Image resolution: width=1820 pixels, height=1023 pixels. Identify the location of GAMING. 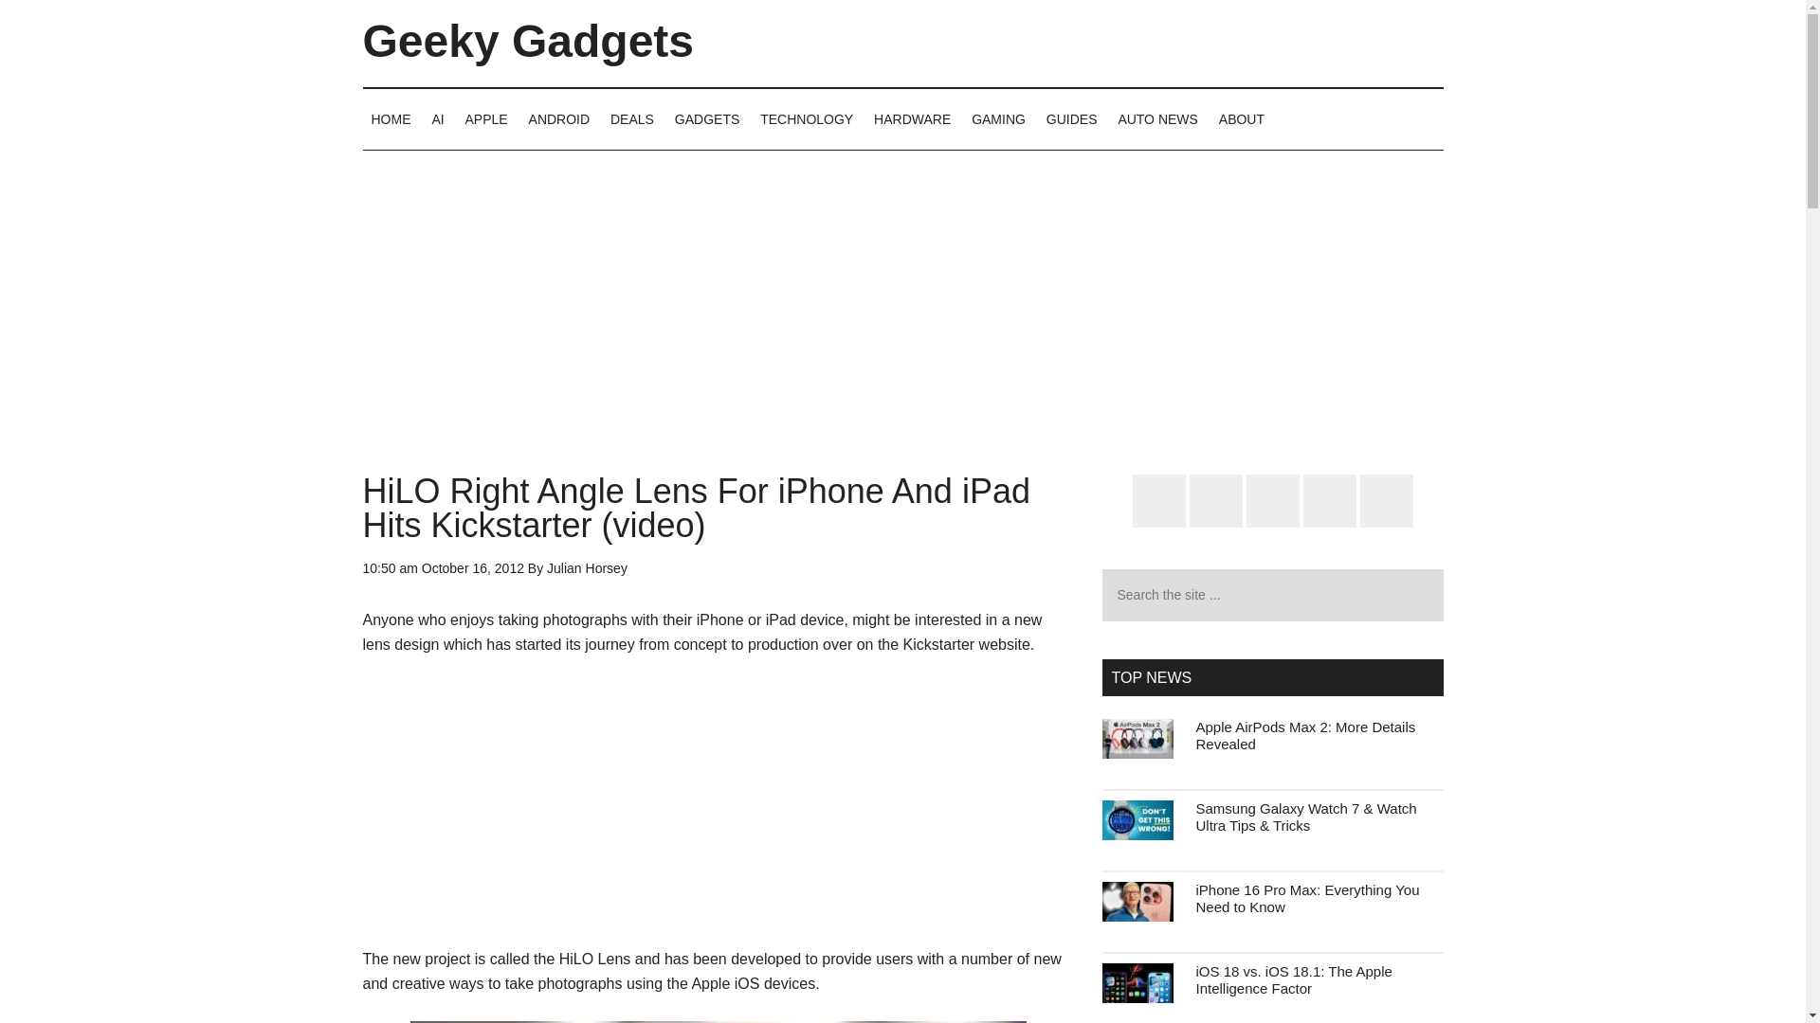
(997, 118).